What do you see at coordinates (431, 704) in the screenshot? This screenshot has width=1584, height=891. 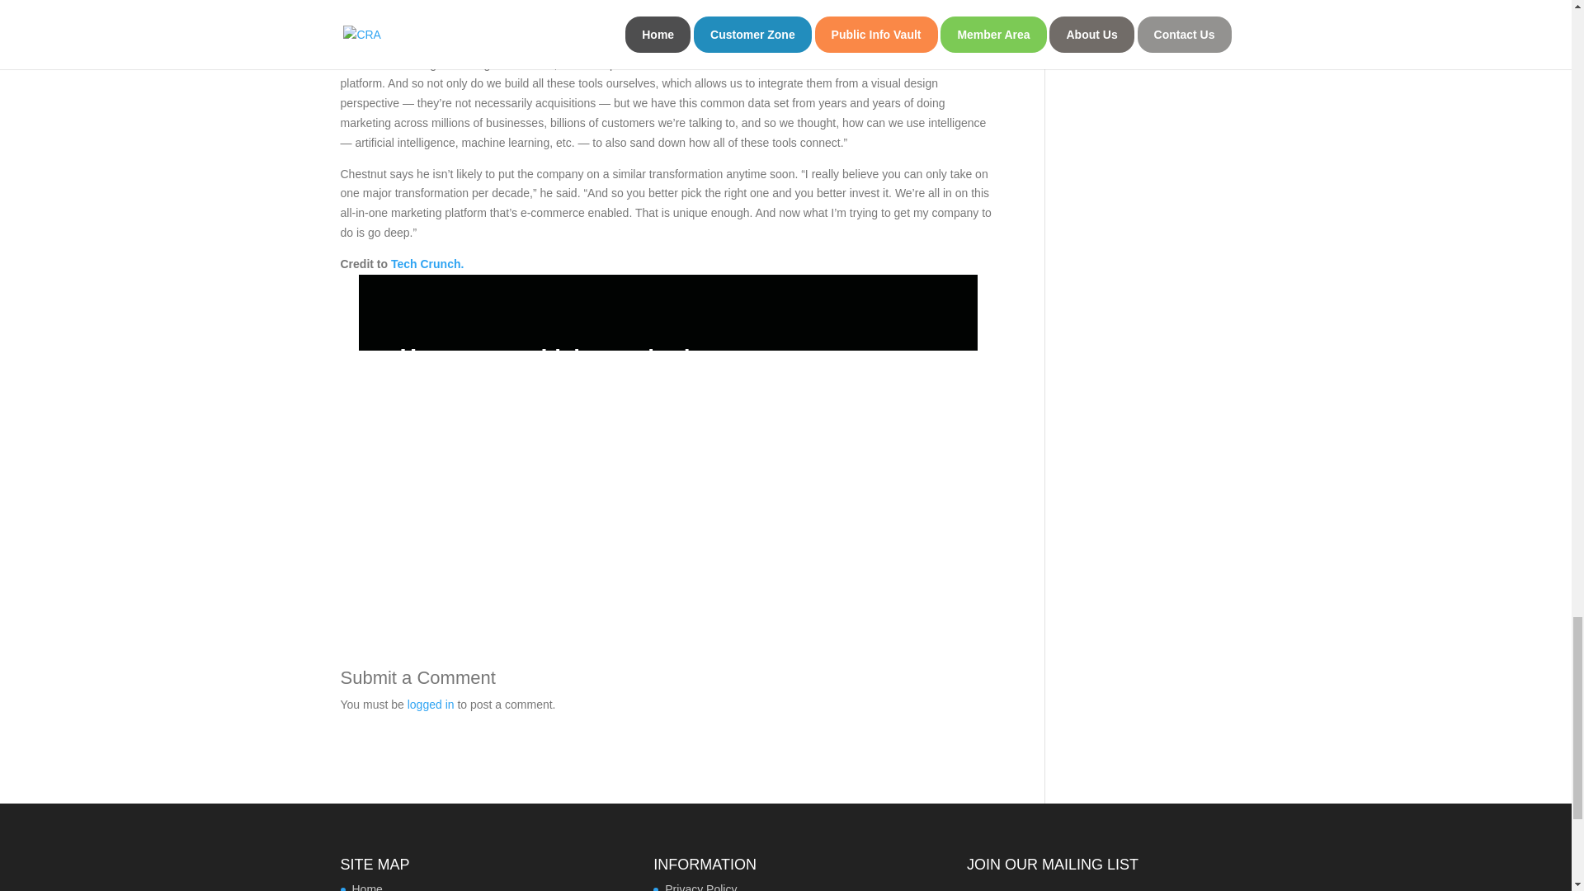 I see `logged in` at bounding box center [431, 704].